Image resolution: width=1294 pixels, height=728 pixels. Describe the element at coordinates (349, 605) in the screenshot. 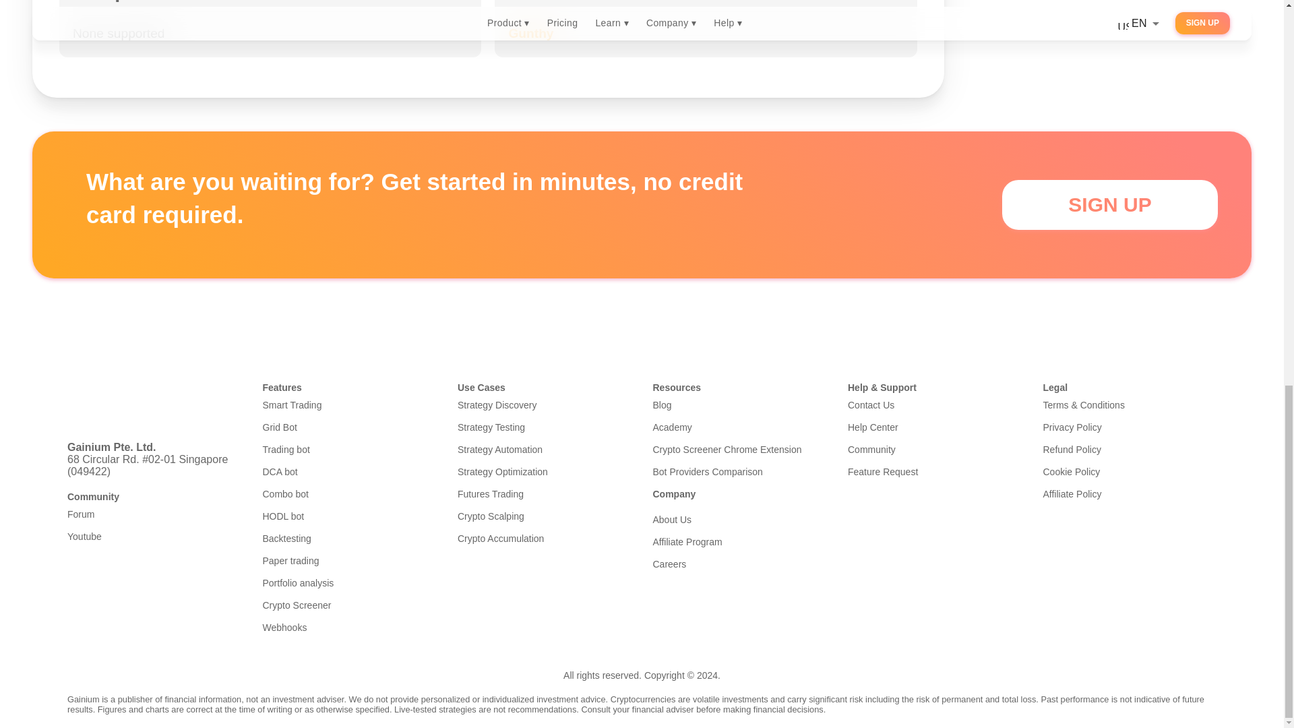

I see `Crypto Screener` at that location.